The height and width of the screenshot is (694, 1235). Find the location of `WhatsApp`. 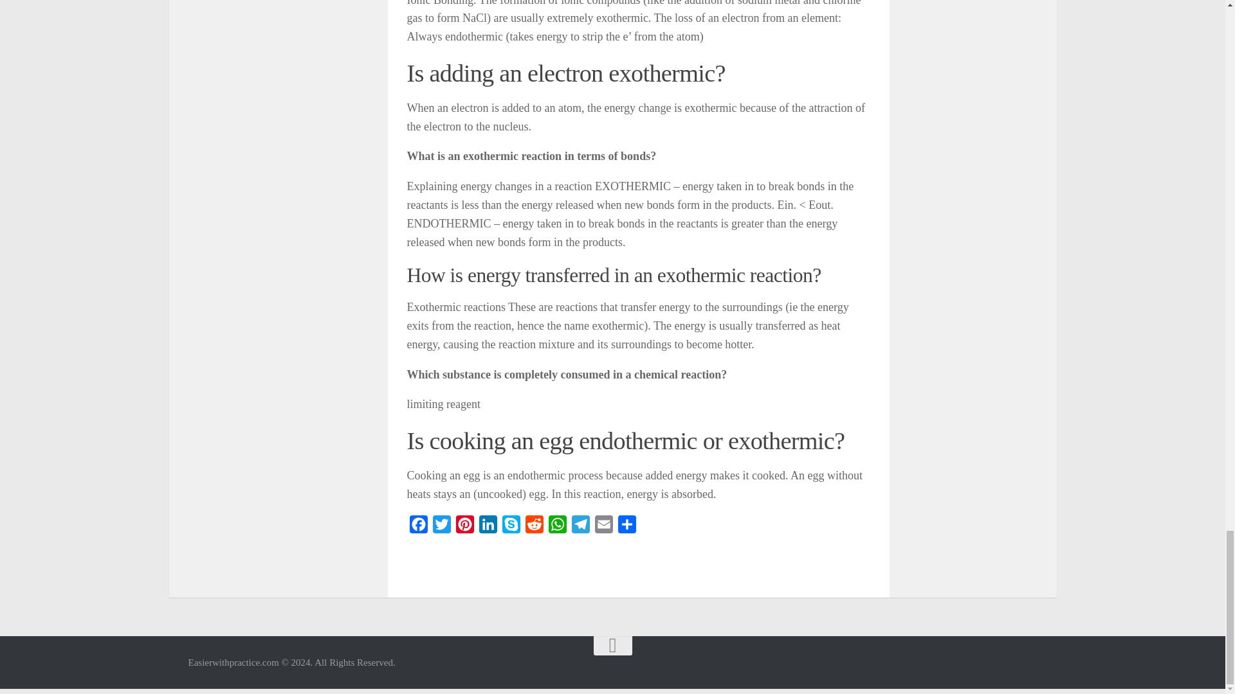

WhatsApp is located at coordinates (557, 527).